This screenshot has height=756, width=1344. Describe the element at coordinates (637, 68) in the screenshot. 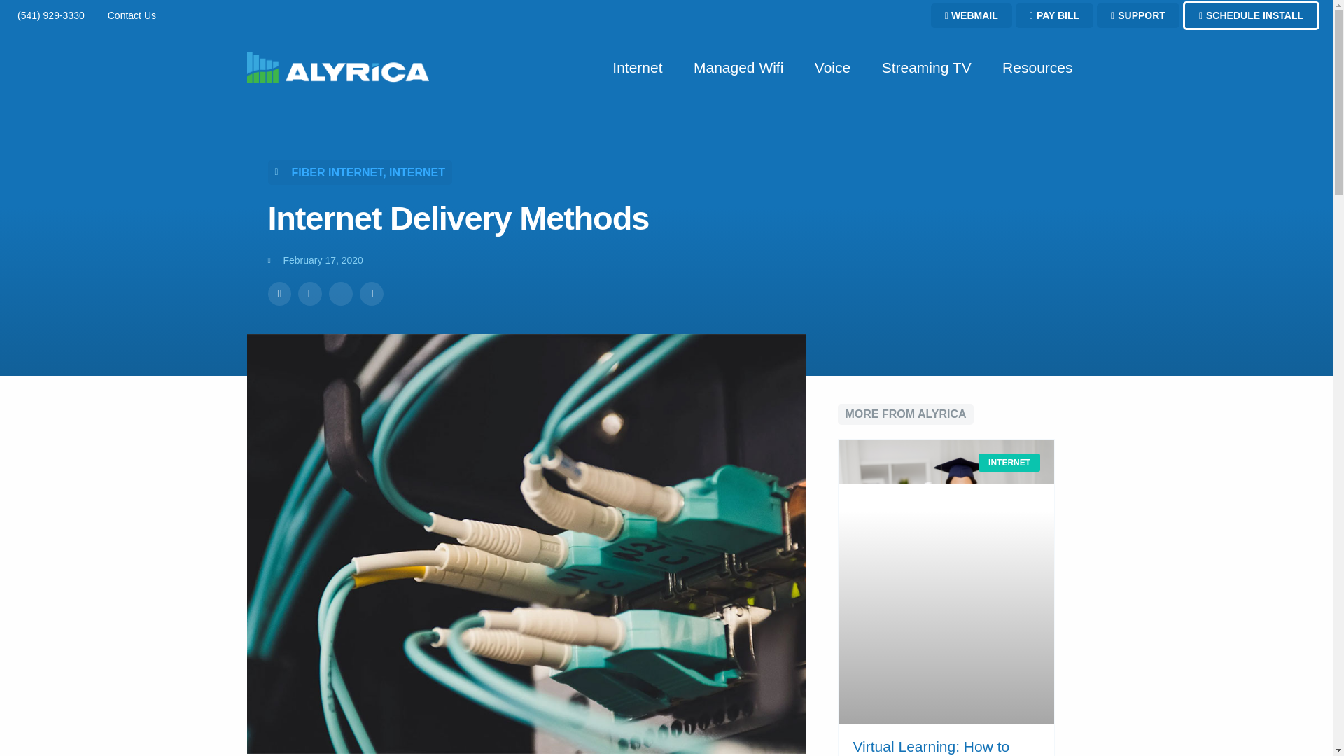

I see `Internet` at that location.